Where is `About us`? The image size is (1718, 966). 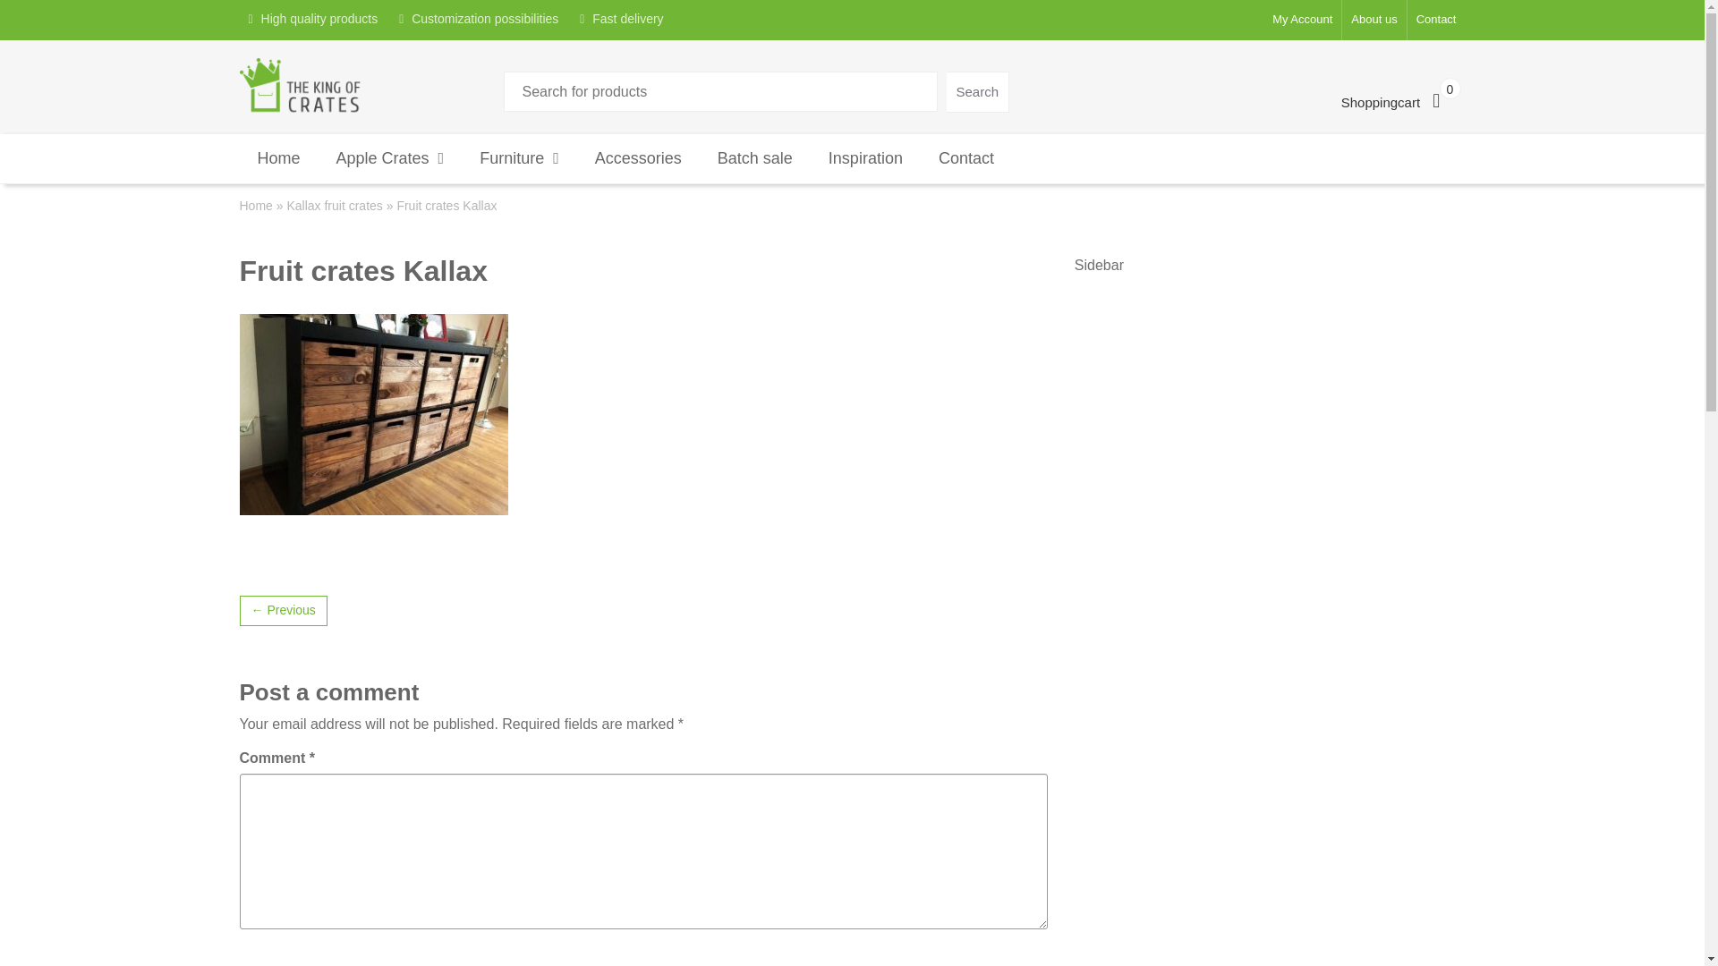 About us is located at coordinates (1373, 20).